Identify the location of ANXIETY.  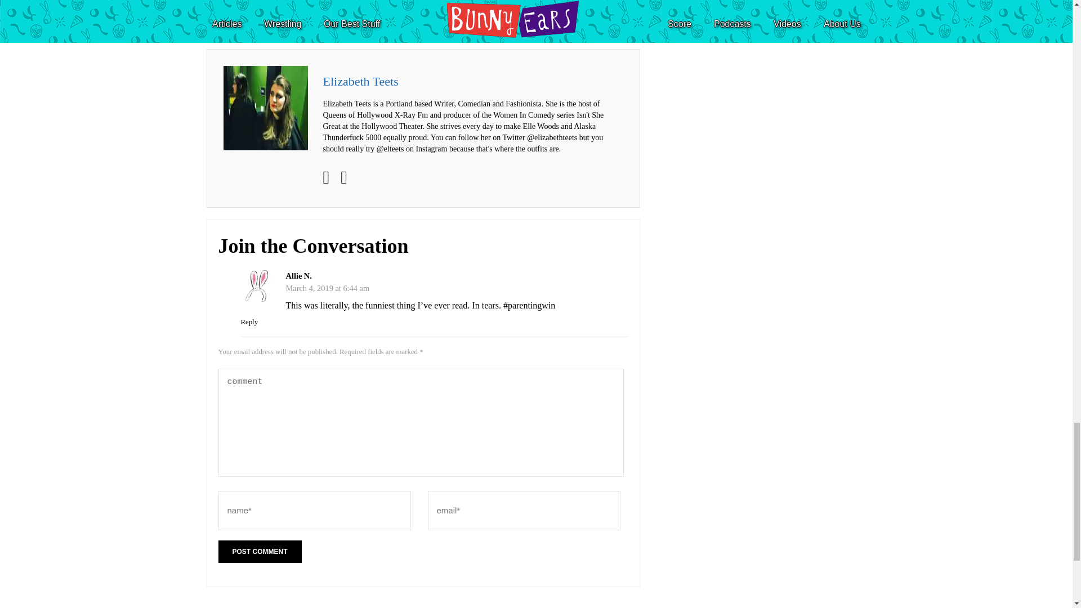
(253, 16).